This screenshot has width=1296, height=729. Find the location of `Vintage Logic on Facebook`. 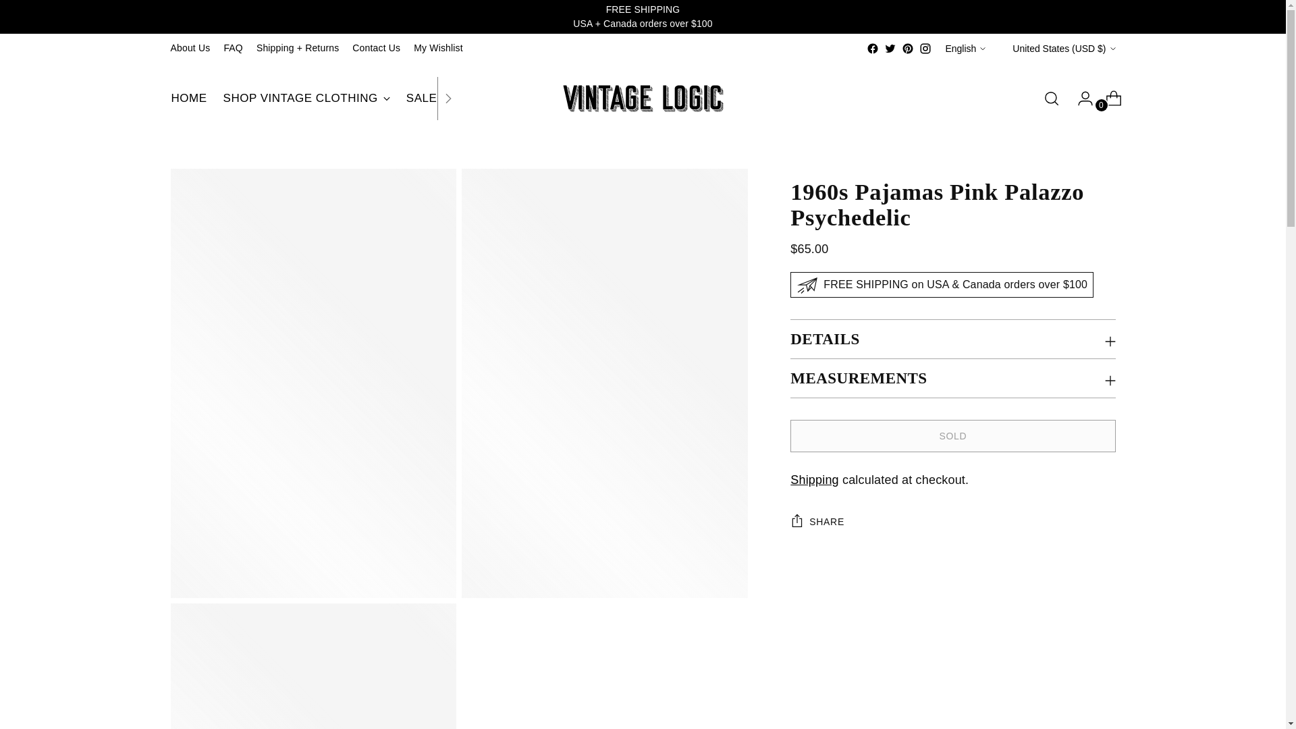

Vintage Logic on Facebook is located at coordinates (872, 49).